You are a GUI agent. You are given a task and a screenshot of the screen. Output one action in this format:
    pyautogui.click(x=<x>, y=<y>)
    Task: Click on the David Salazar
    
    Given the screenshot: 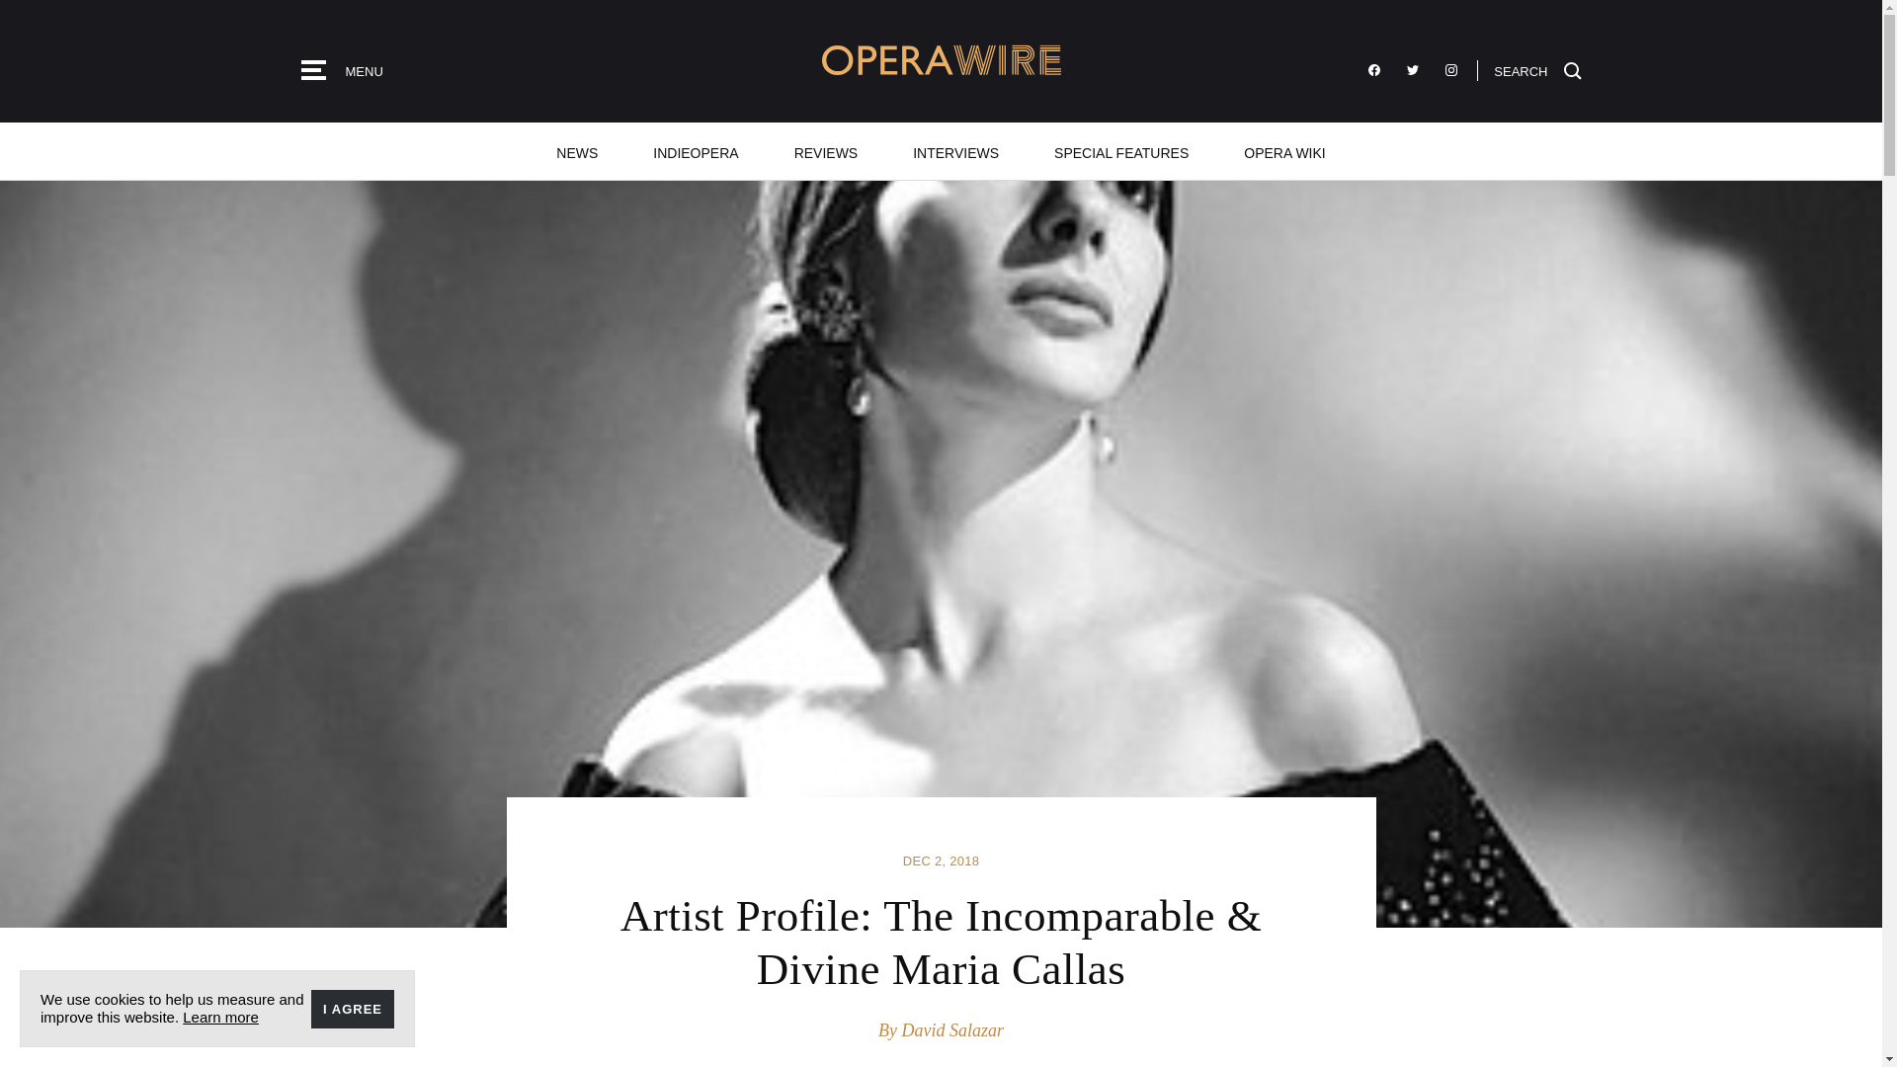 What is the action you would take?
    pyautogui.click(x=952, y=1029)
    